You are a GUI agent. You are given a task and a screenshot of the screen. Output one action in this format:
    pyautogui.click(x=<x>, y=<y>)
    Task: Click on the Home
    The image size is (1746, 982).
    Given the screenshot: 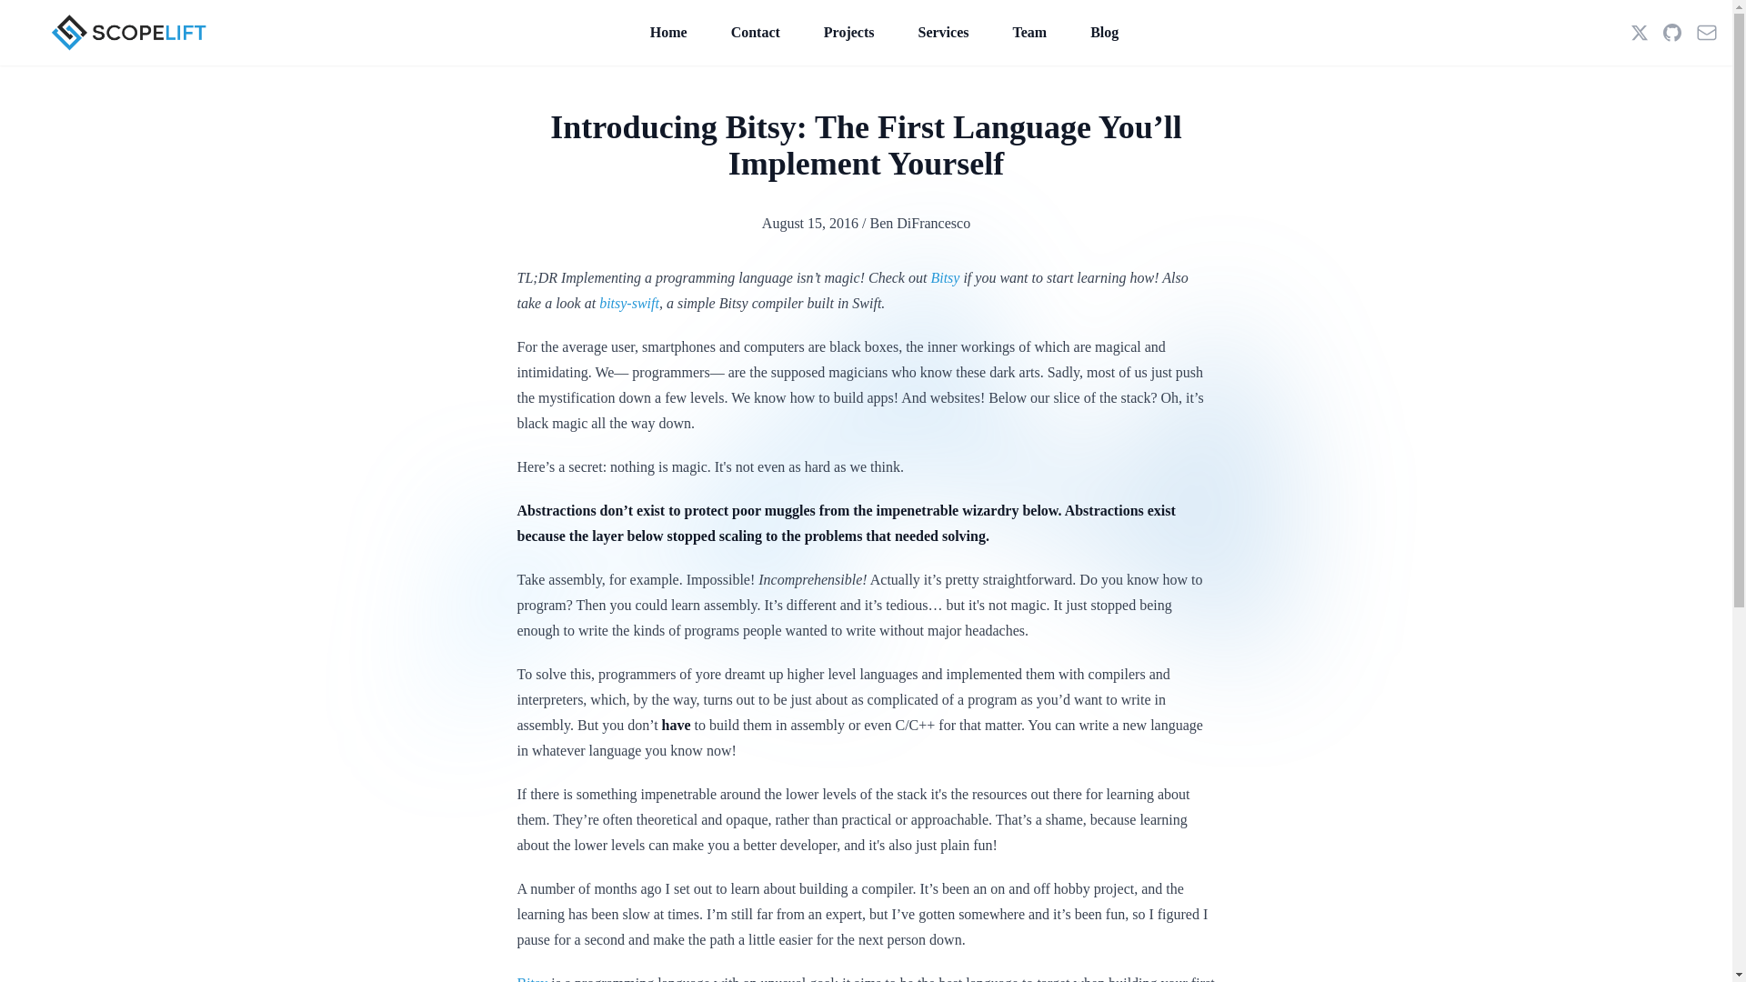 What is the action you would take?
    pyautogui.click(x=668, y=32)
    